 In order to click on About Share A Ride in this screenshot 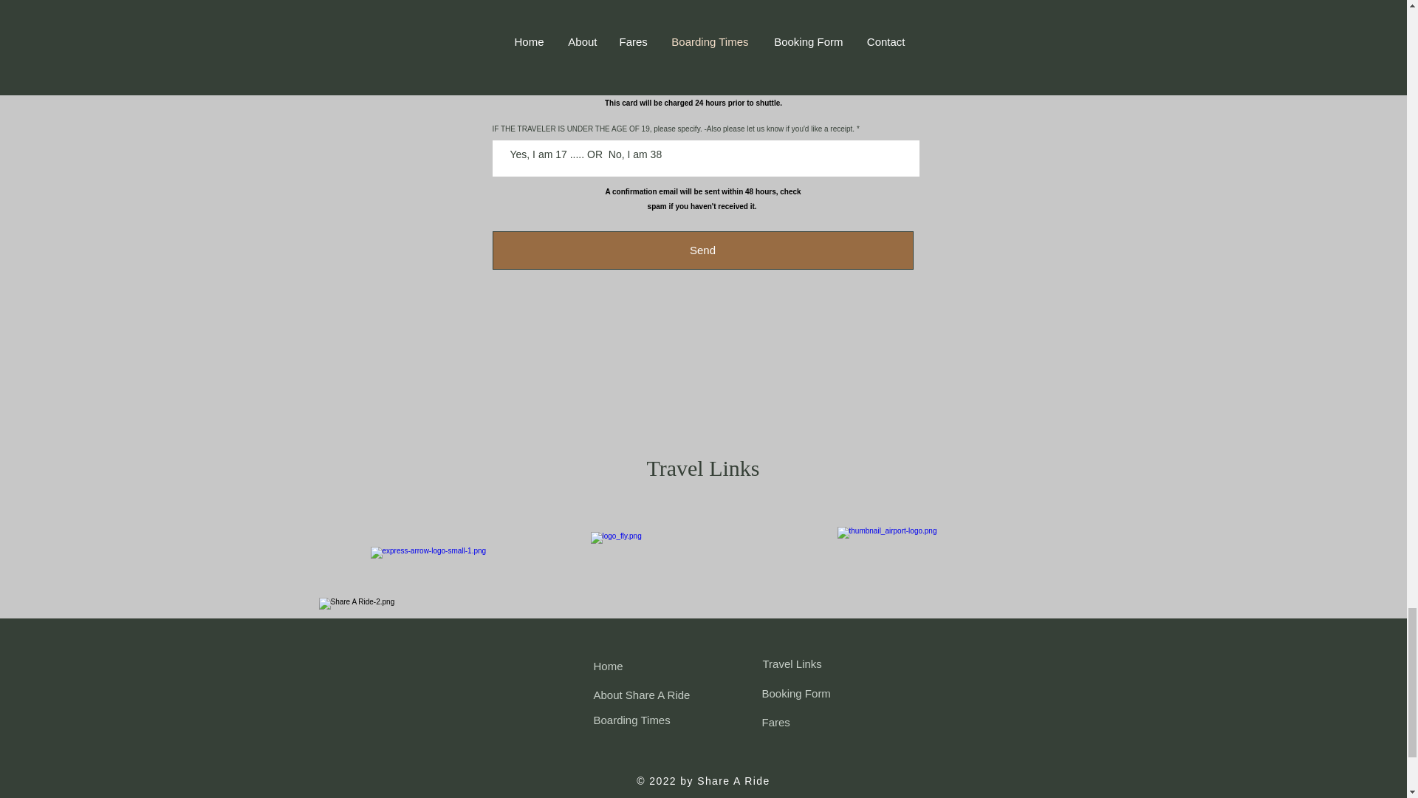, I will do `click(643, 695)`.